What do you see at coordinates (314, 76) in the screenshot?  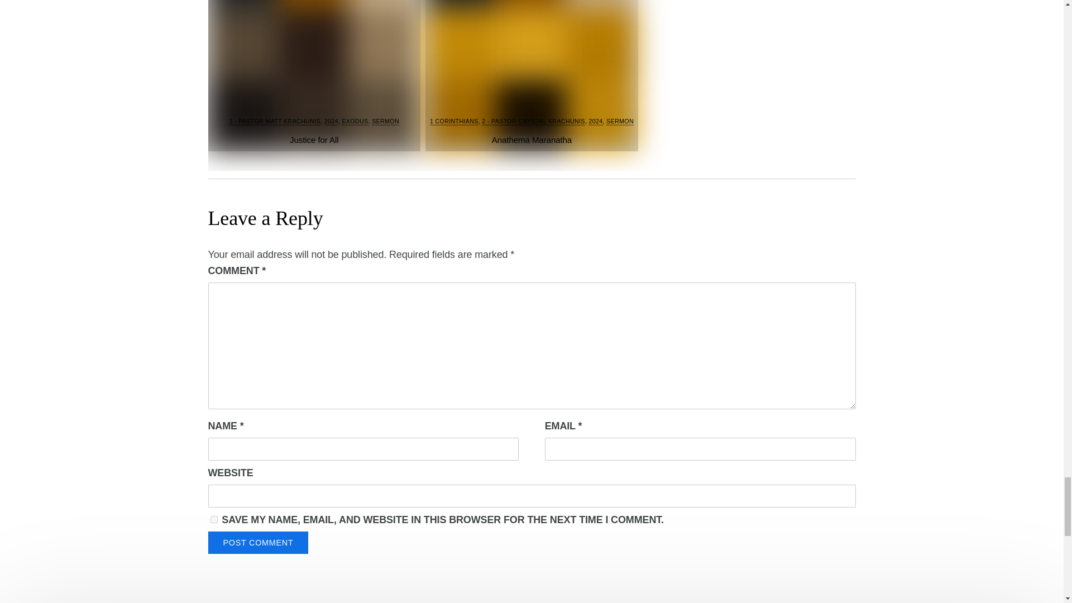 I see `JusticeAllWS` at bounding box center [314, 76].